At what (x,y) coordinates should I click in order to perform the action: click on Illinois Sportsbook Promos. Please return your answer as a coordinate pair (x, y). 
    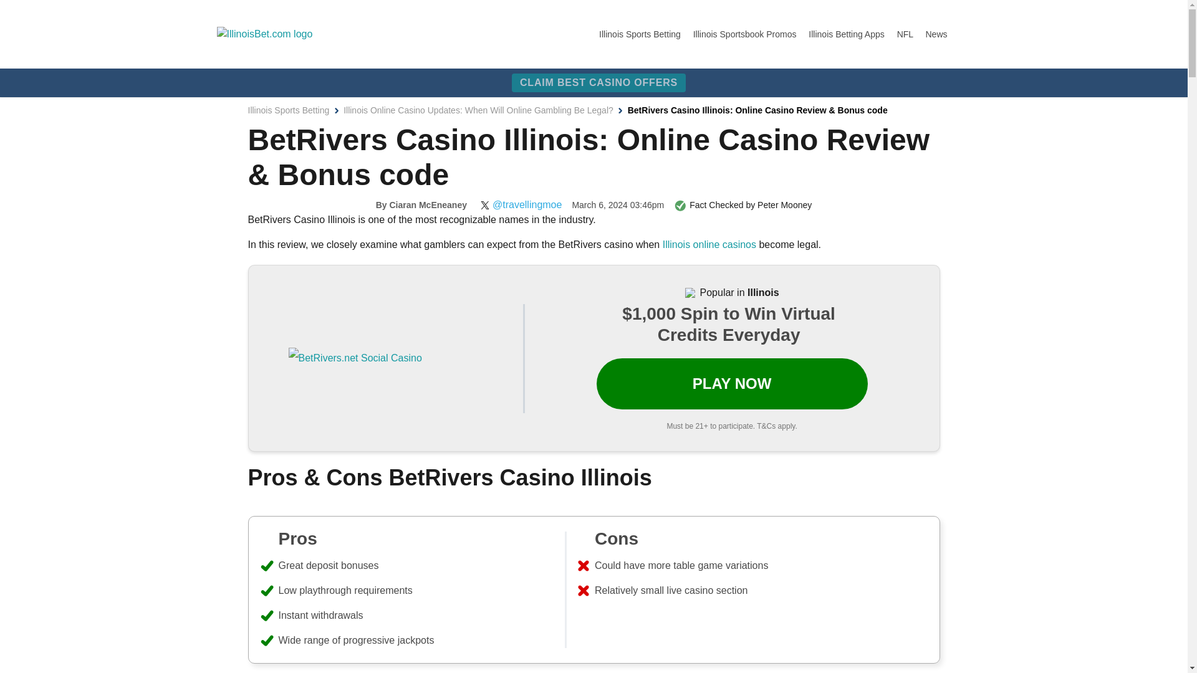
    Looking at the image, I should click on (746, 34).